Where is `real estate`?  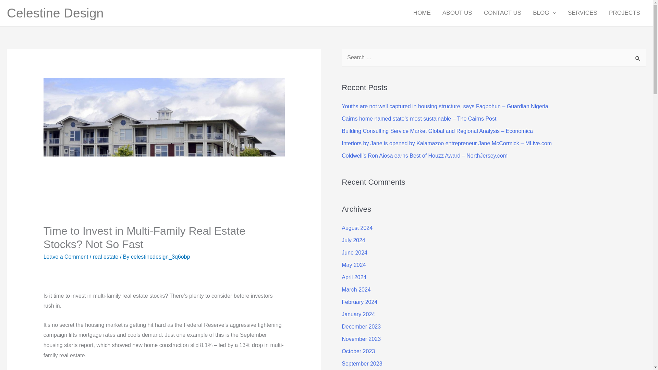 real estate is located at coordinates (106, 257).